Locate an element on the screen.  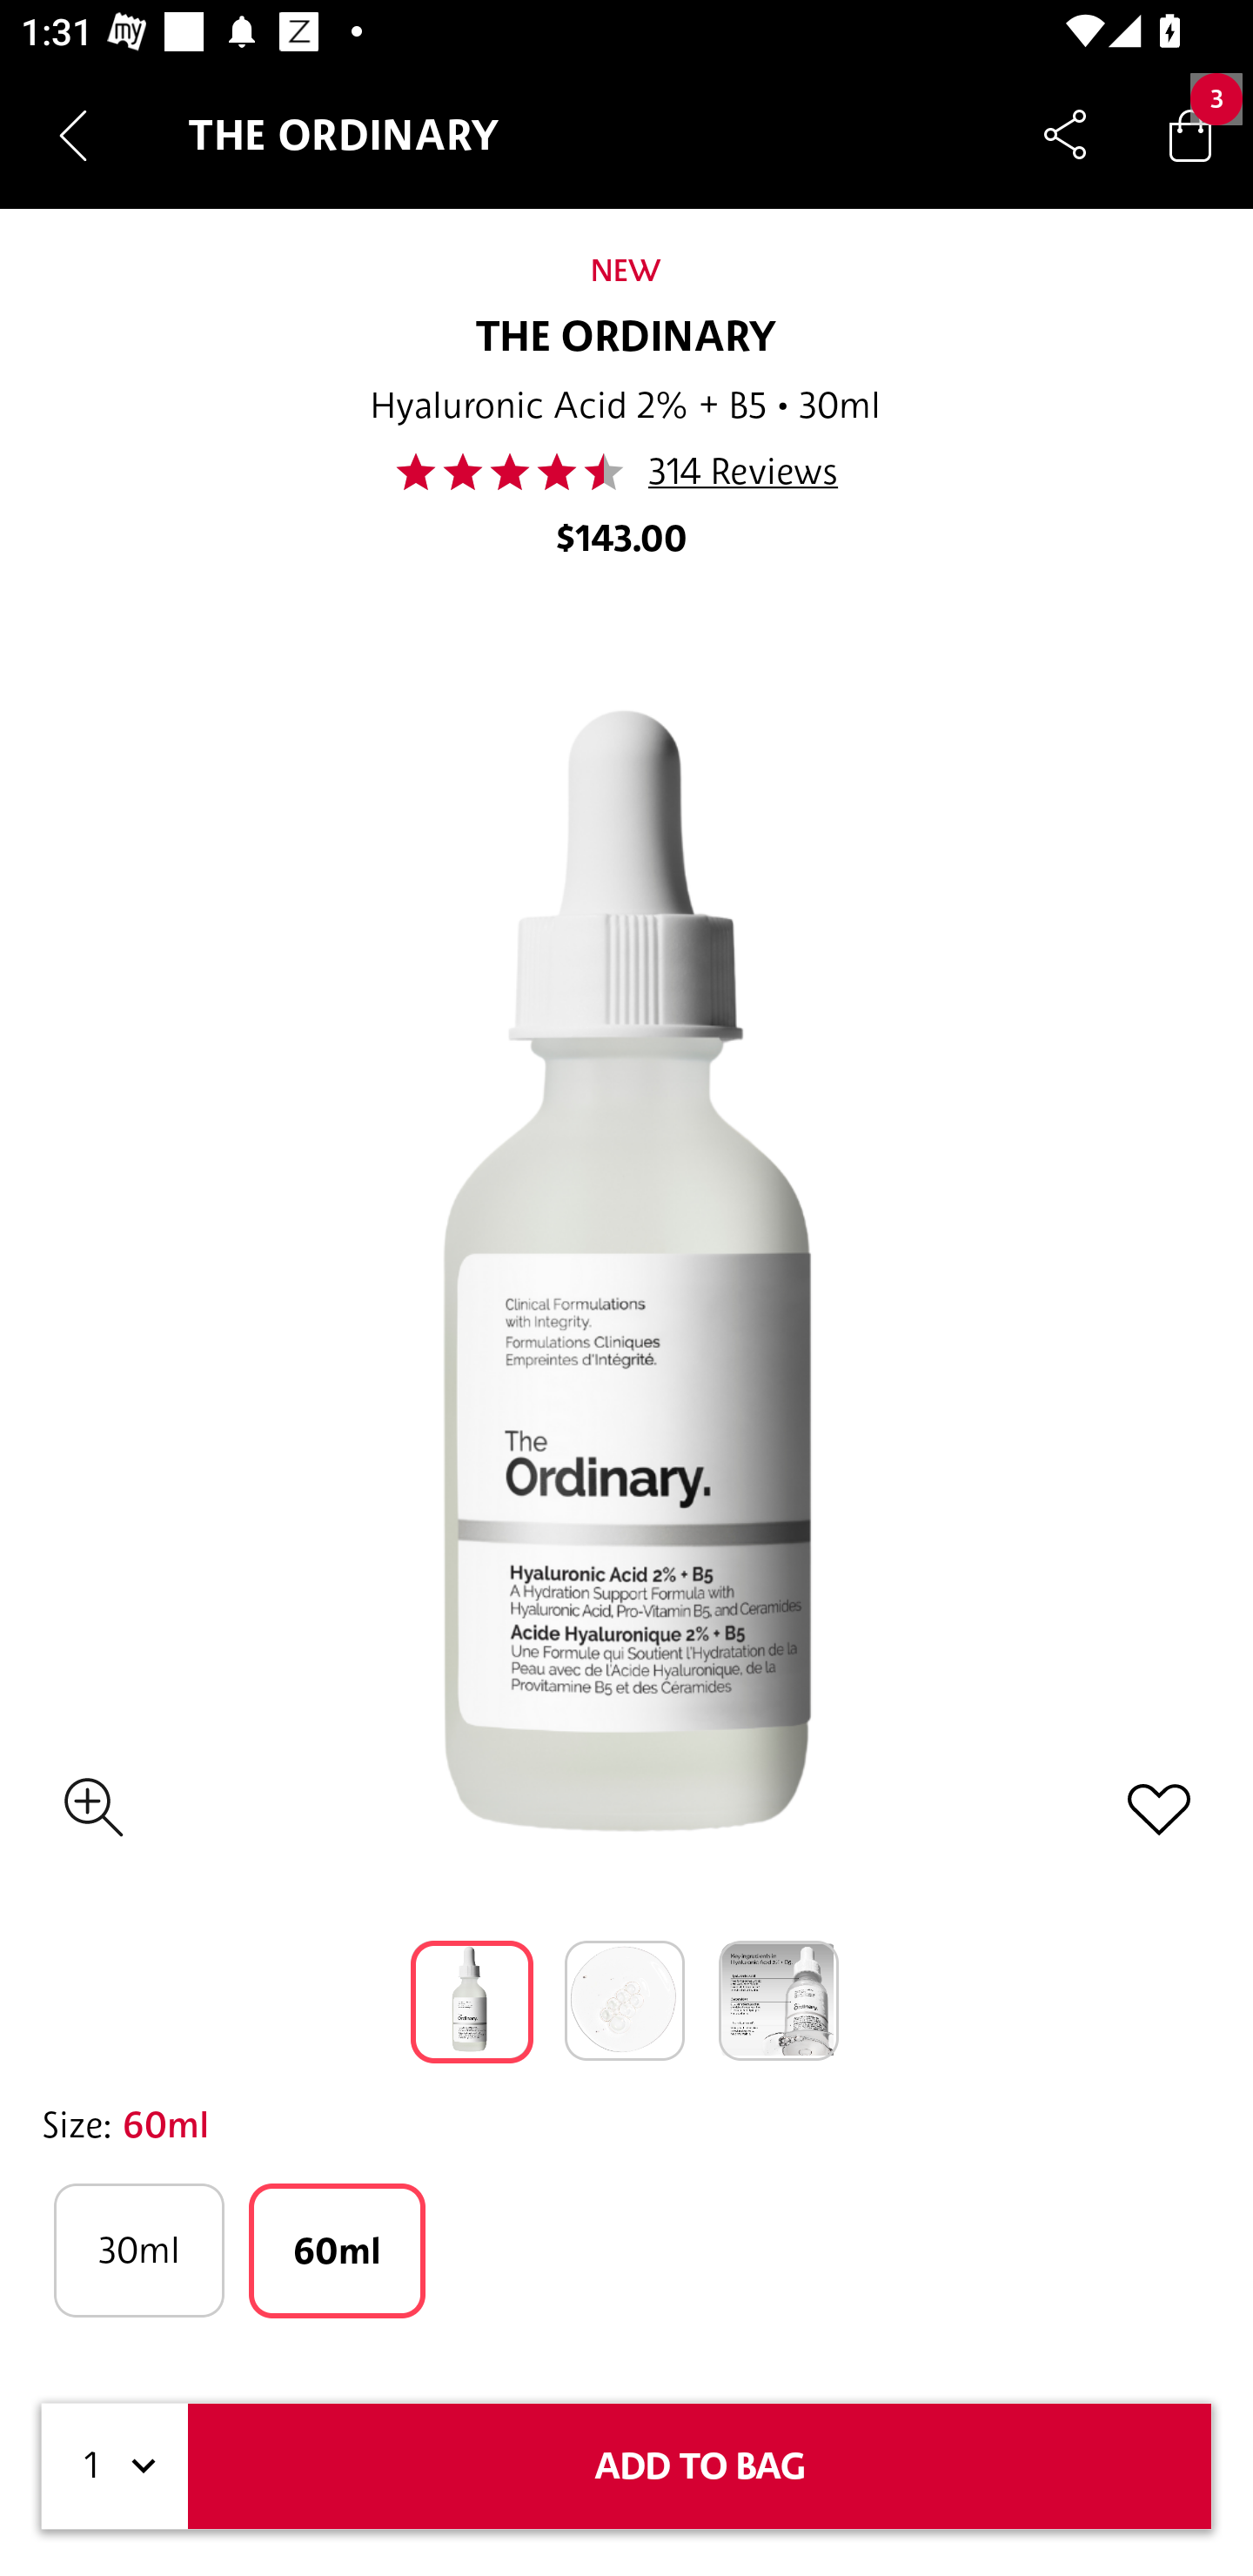
60ml is located at coordinates (338, 2251).